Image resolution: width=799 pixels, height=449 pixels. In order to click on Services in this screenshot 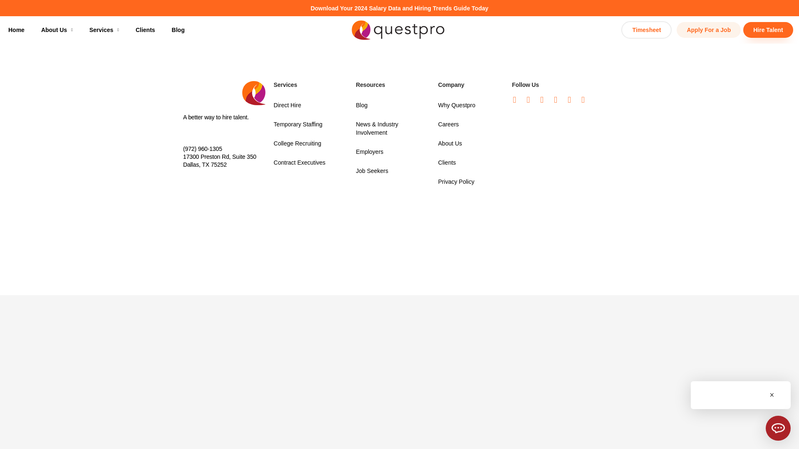, I will do `click(104, 30)`.